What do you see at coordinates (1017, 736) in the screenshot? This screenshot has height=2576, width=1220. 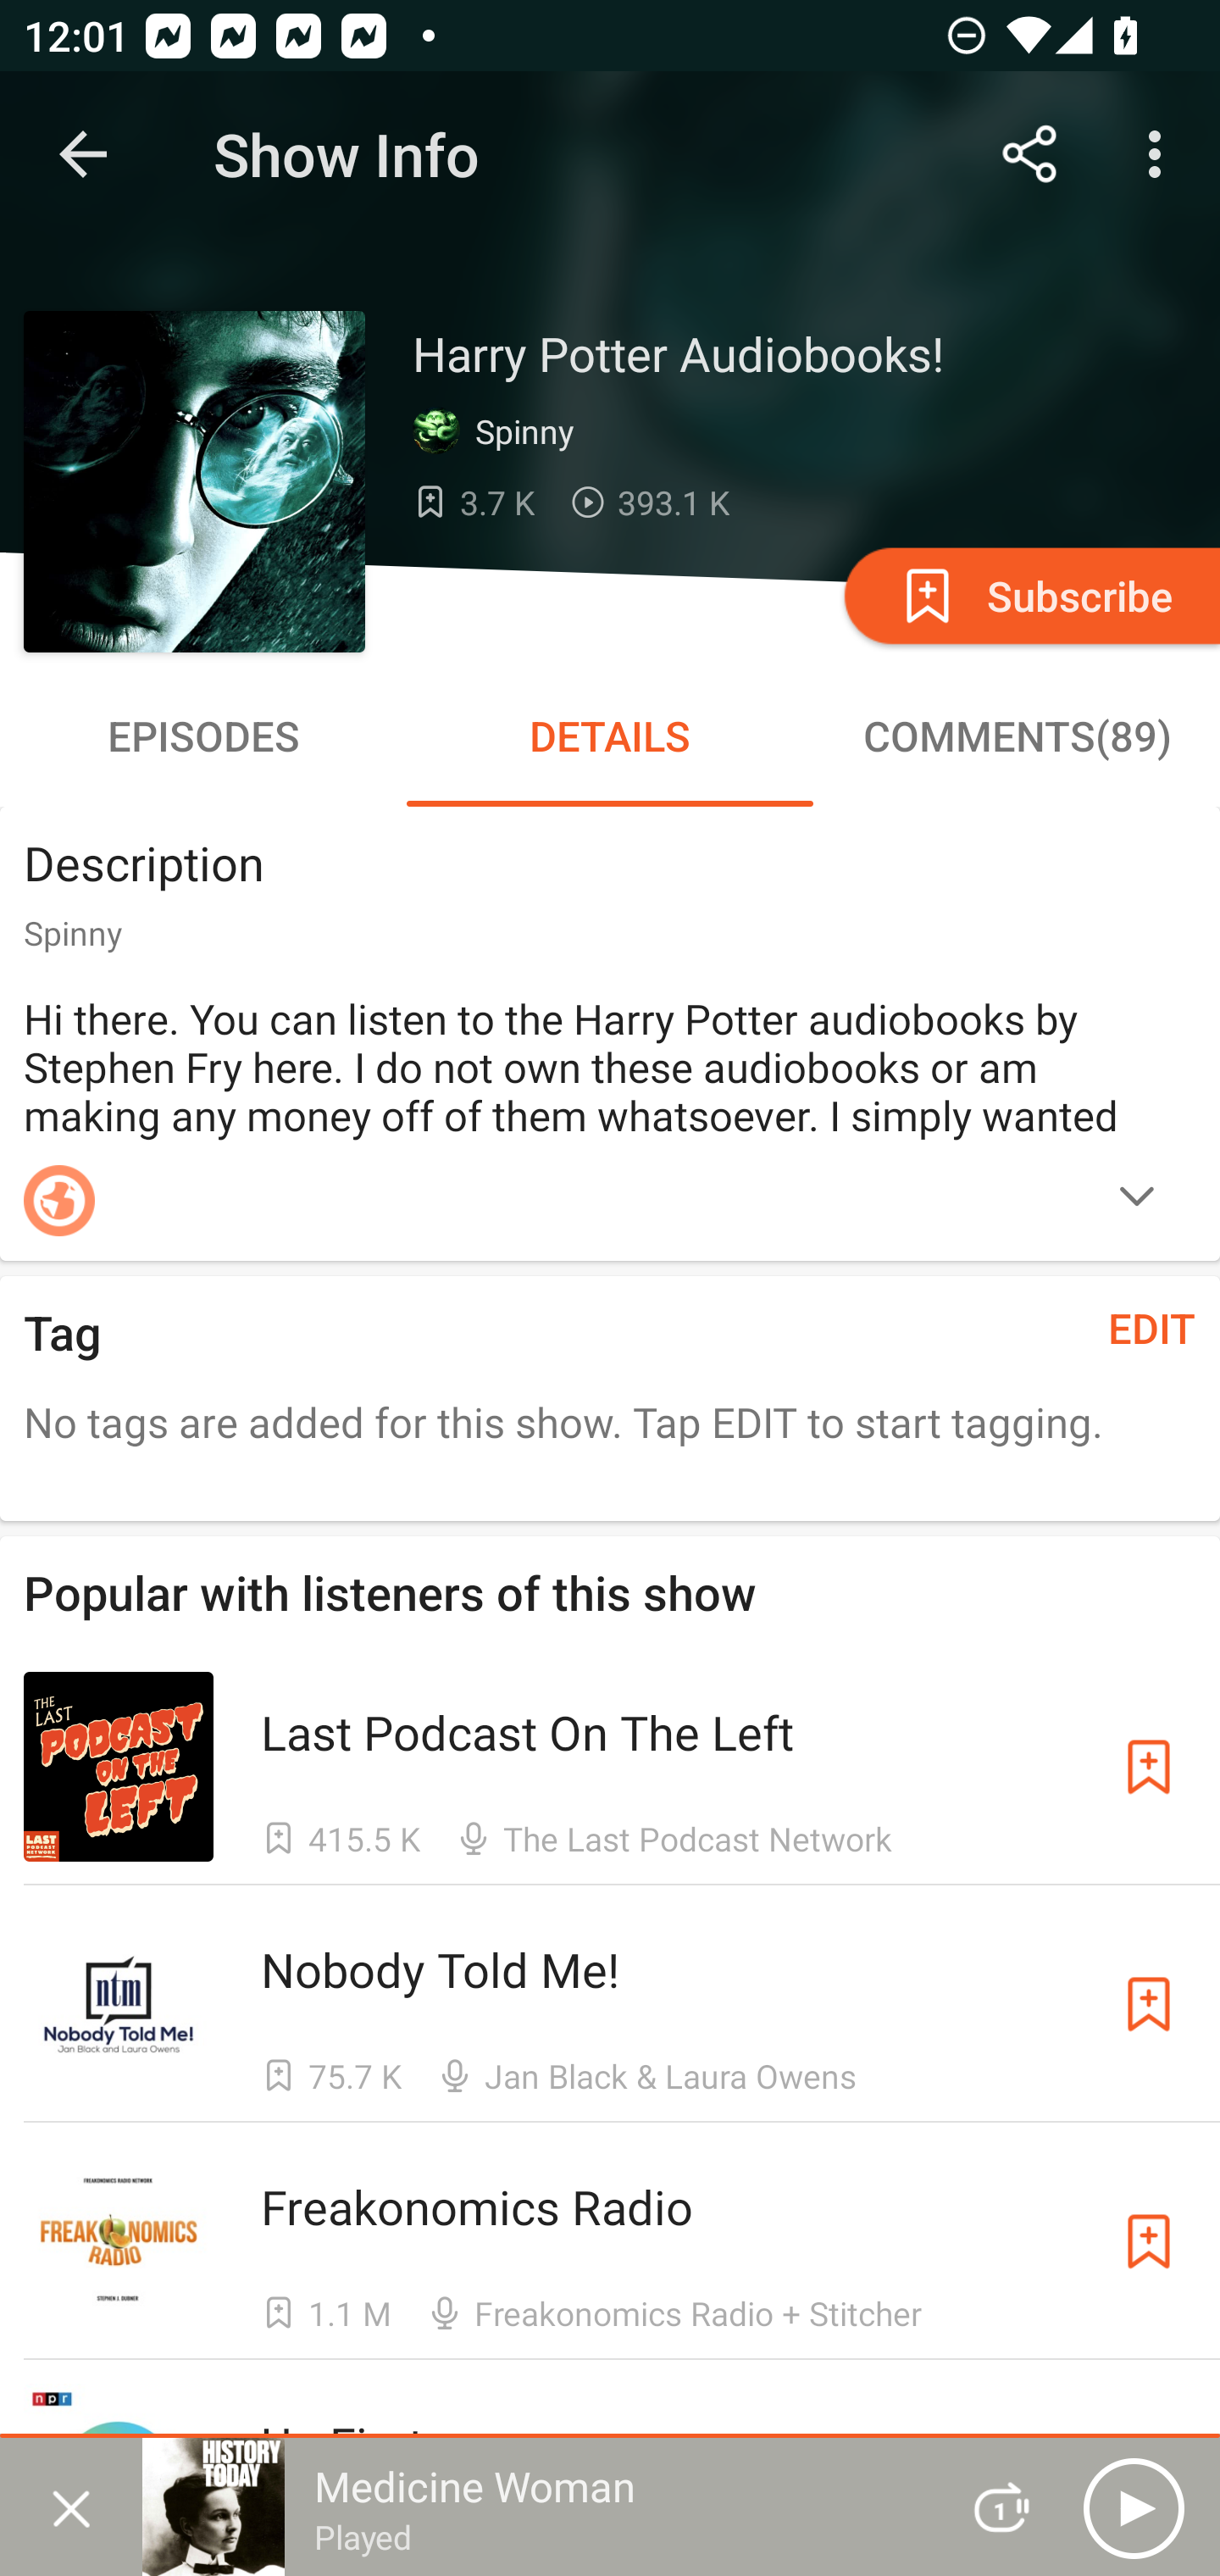 I see `COMMENTS(89)` at bounding box center [1017, 736].